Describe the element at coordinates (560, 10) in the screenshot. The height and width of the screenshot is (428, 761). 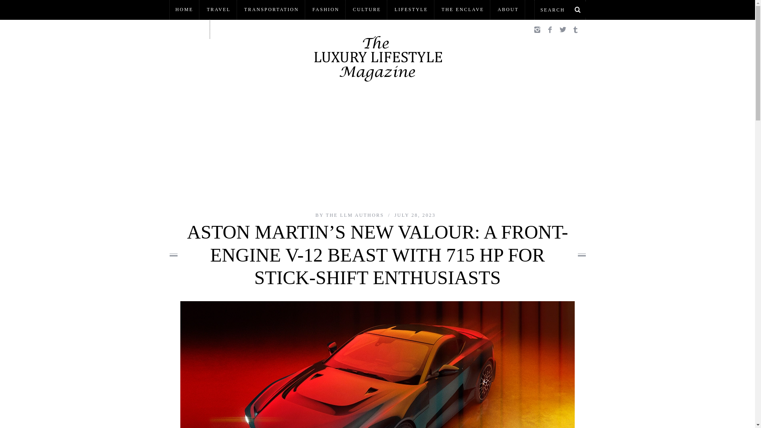
I see `Search` at that location.